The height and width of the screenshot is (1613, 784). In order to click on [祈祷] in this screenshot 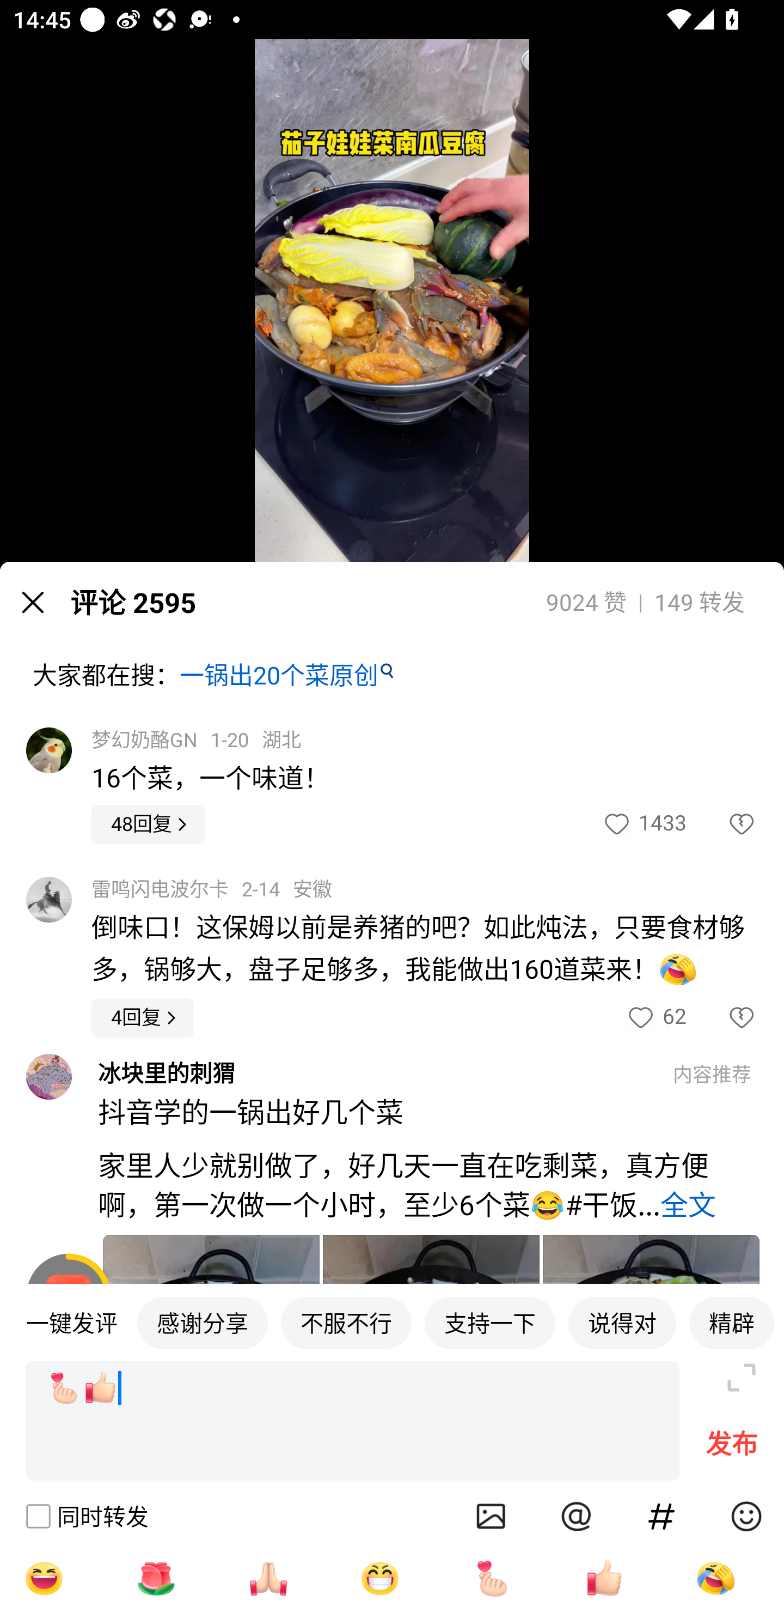, I will do `click(268, 1578)`.